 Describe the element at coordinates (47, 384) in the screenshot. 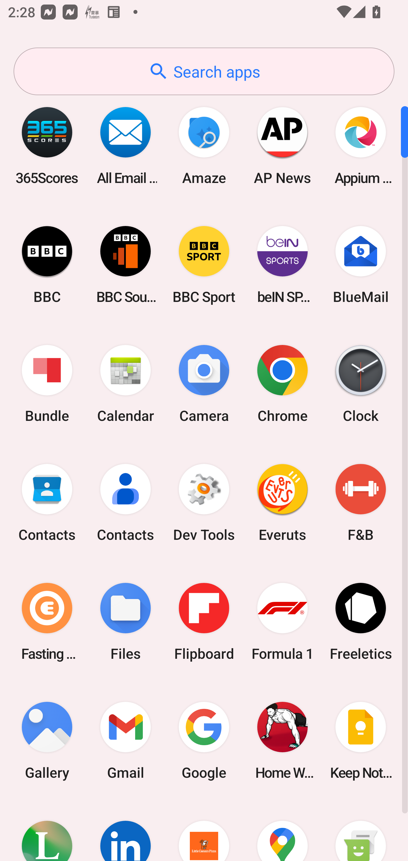

I see `Bundle` at that location.